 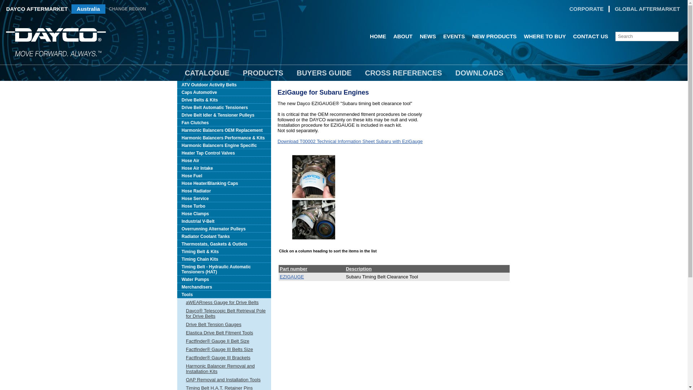 What do you see at coordinates (359, 269) in the screenshot?
I see `Description` at bounding box center [359, 269].